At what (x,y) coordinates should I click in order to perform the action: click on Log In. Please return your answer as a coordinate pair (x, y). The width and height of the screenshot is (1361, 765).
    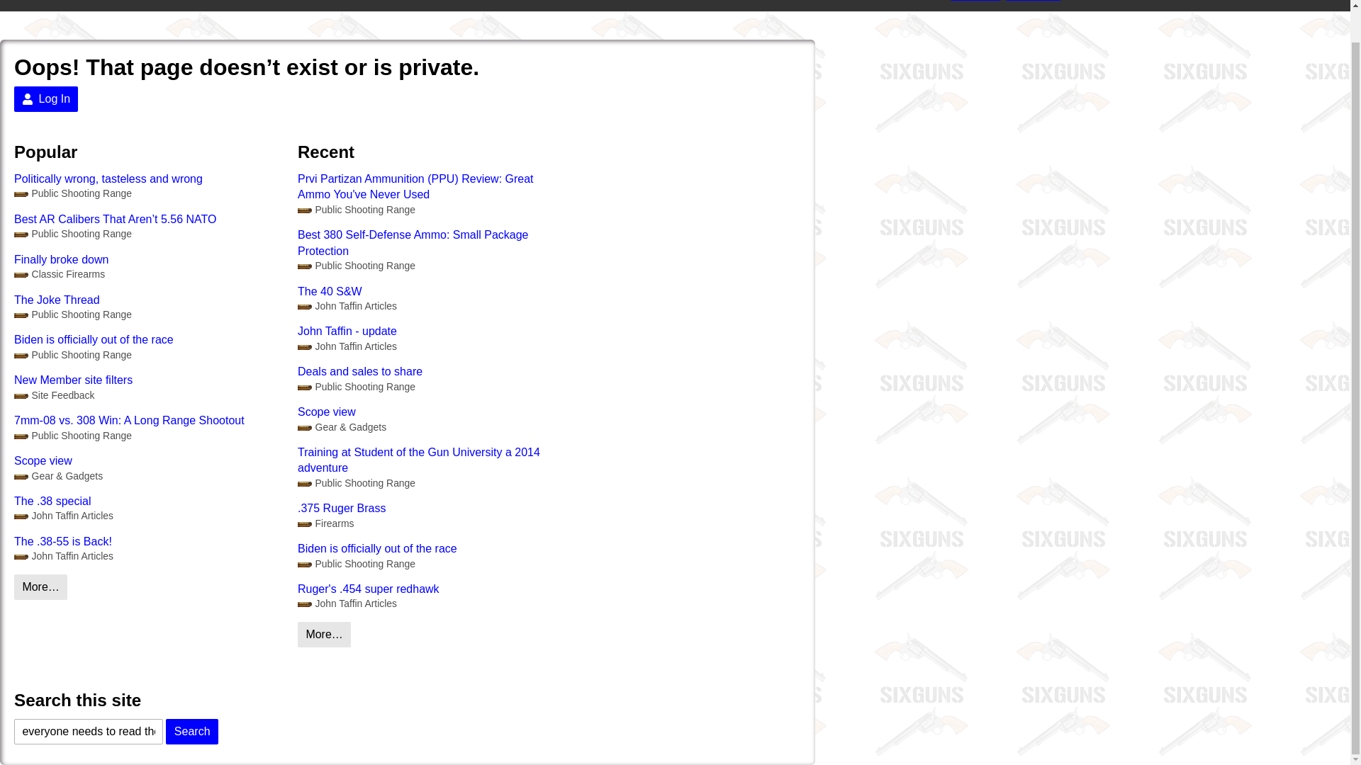
    Looking at the image, I should click on (1034, 0).